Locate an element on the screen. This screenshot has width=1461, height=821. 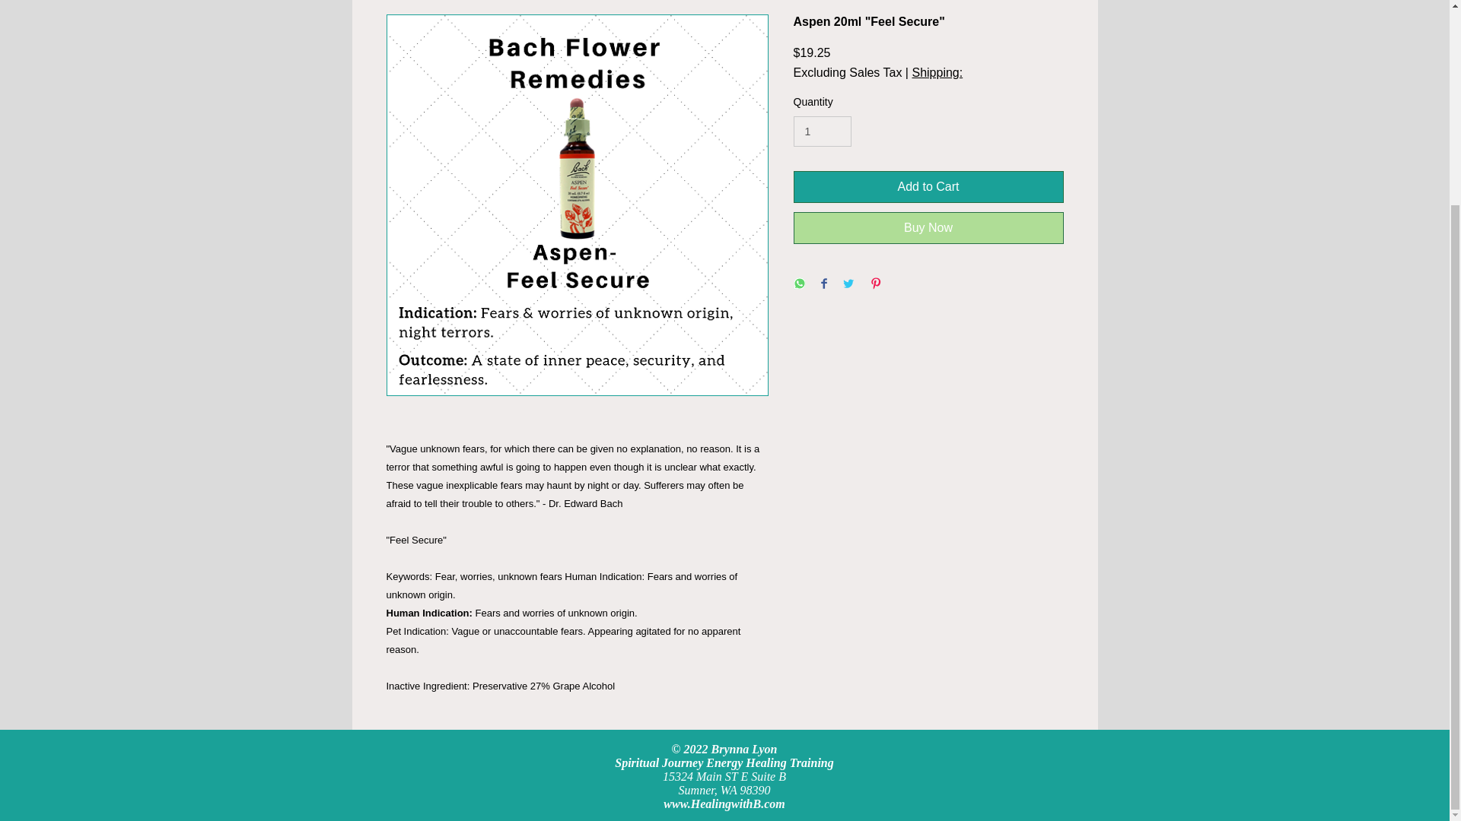
Shipping: is located at coordinates (937, 73).